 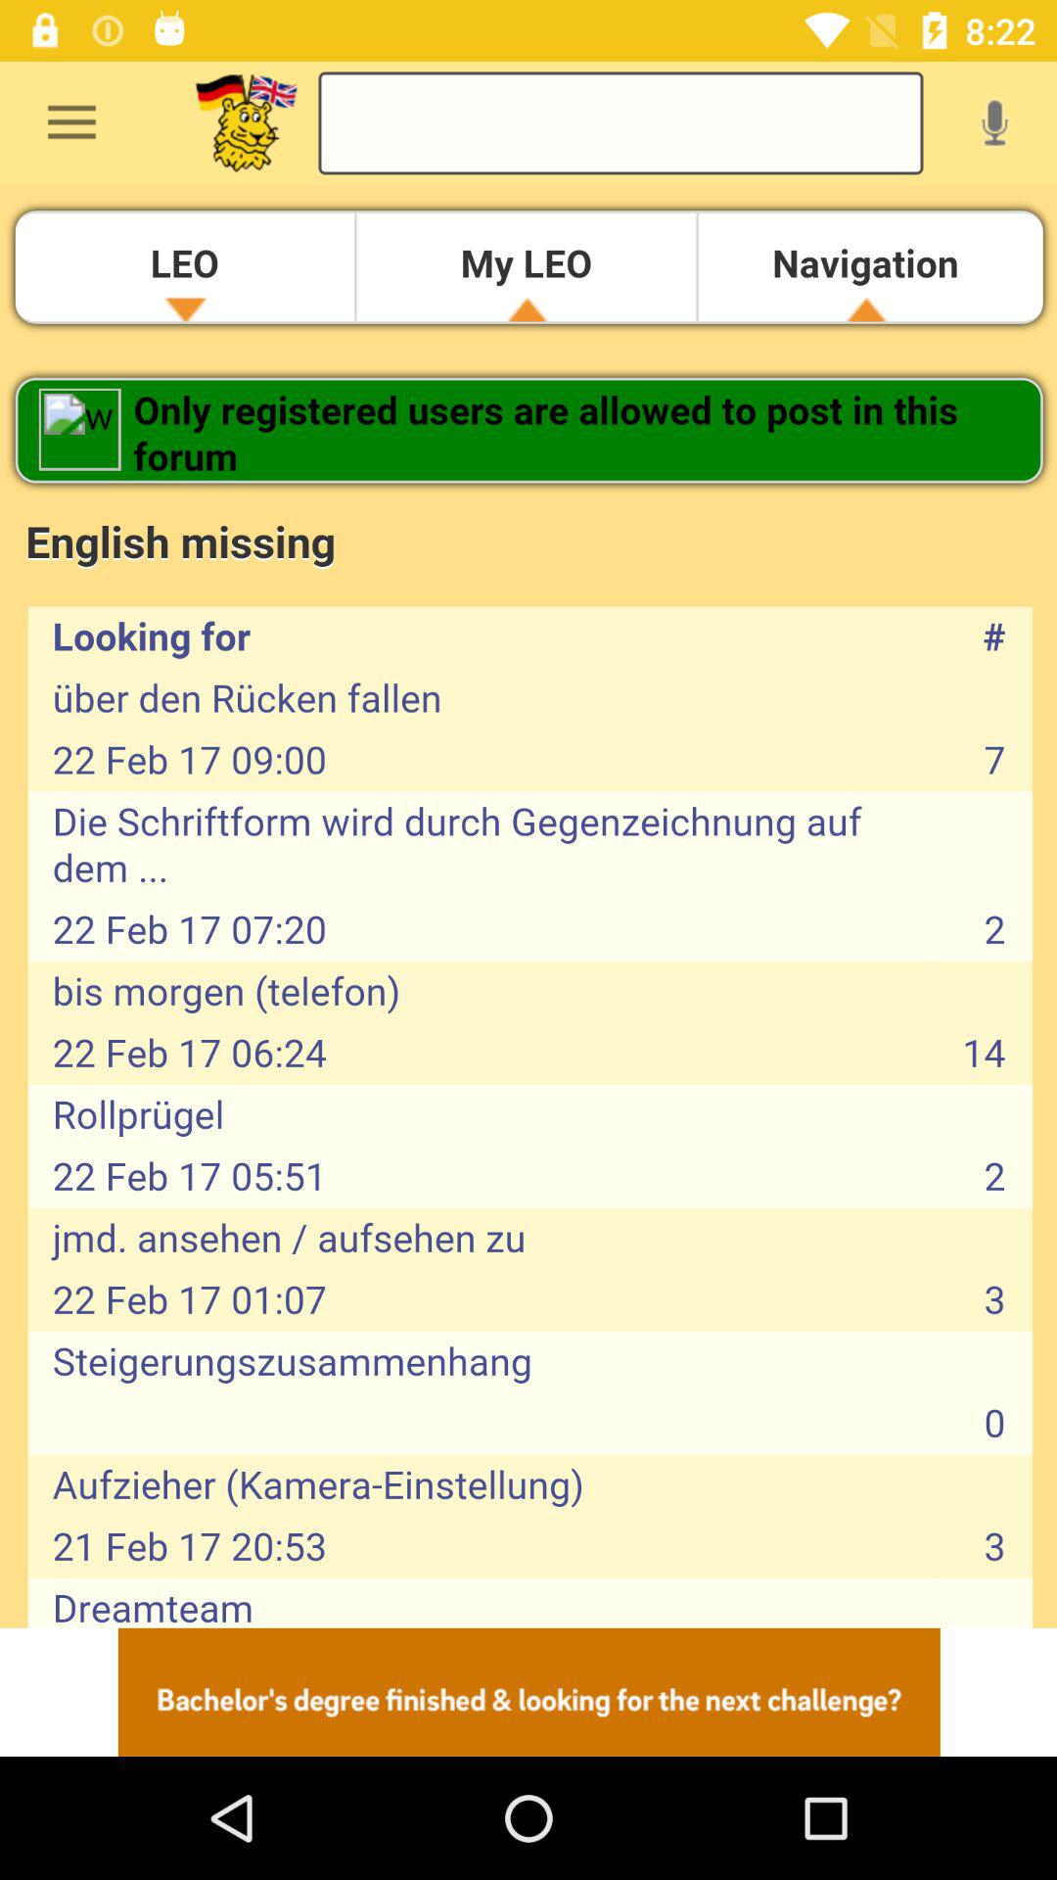 What do you see at coordinates (994, 122) in the screenshot?
I see `go to voice search option` at bounding box center [994, 122].